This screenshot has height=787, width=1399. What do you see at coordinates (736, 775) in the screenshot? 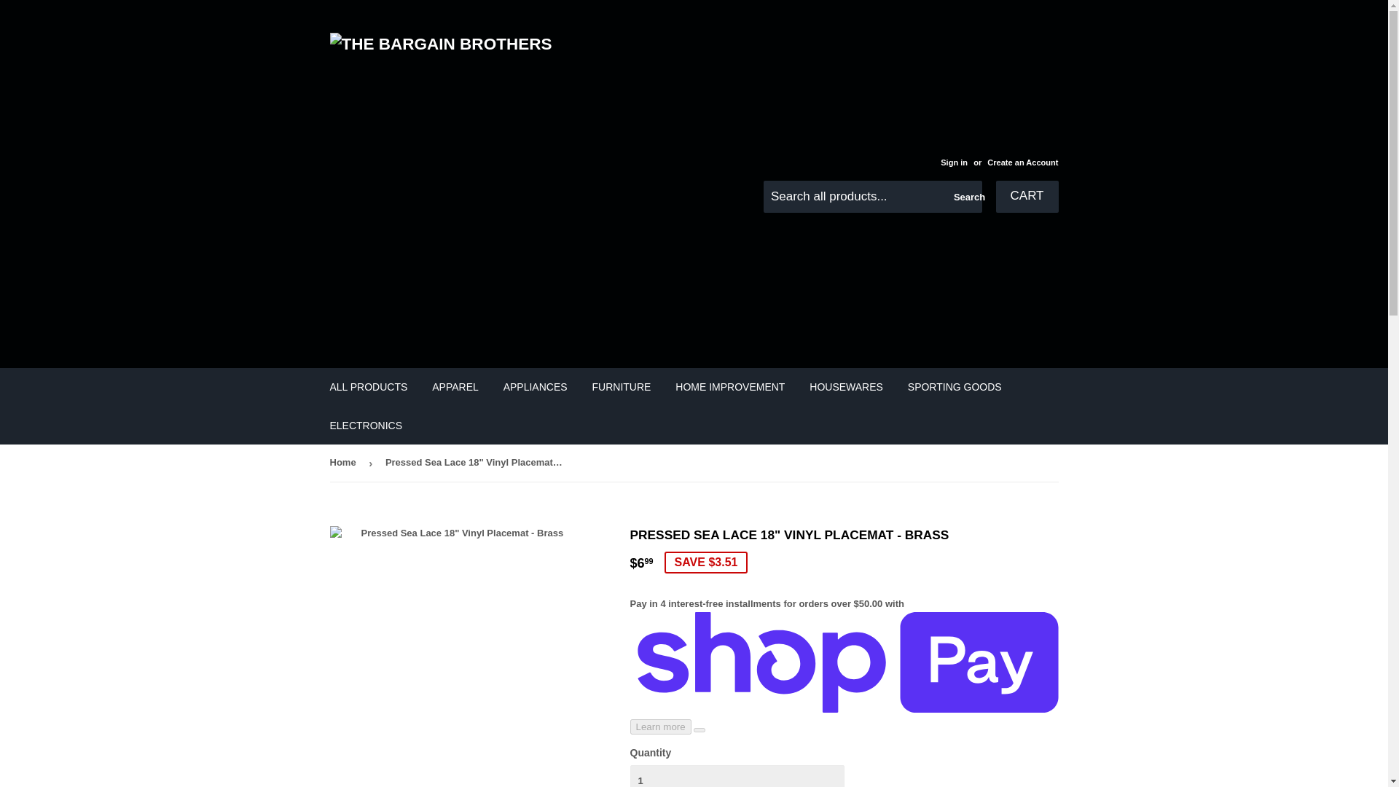
I see `1` at bounding box center [736, 775].